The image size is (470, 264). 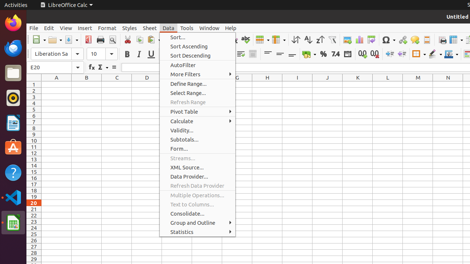 I want to click on Form..., so click(x=198, y=148).